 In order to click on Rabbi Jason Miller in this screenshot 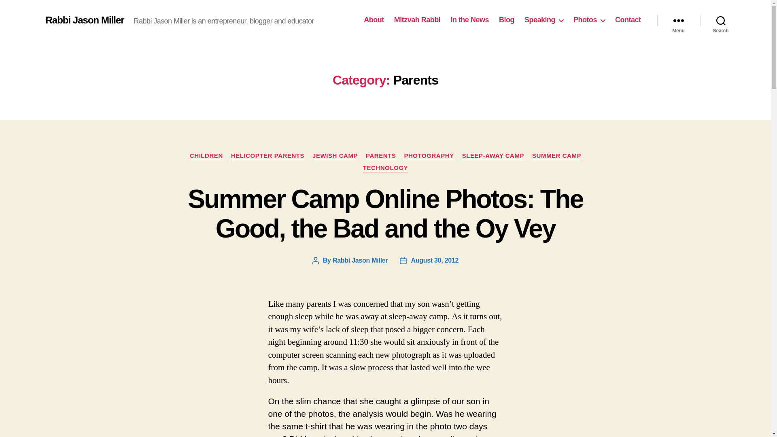, I will do `click(84, 20)`.